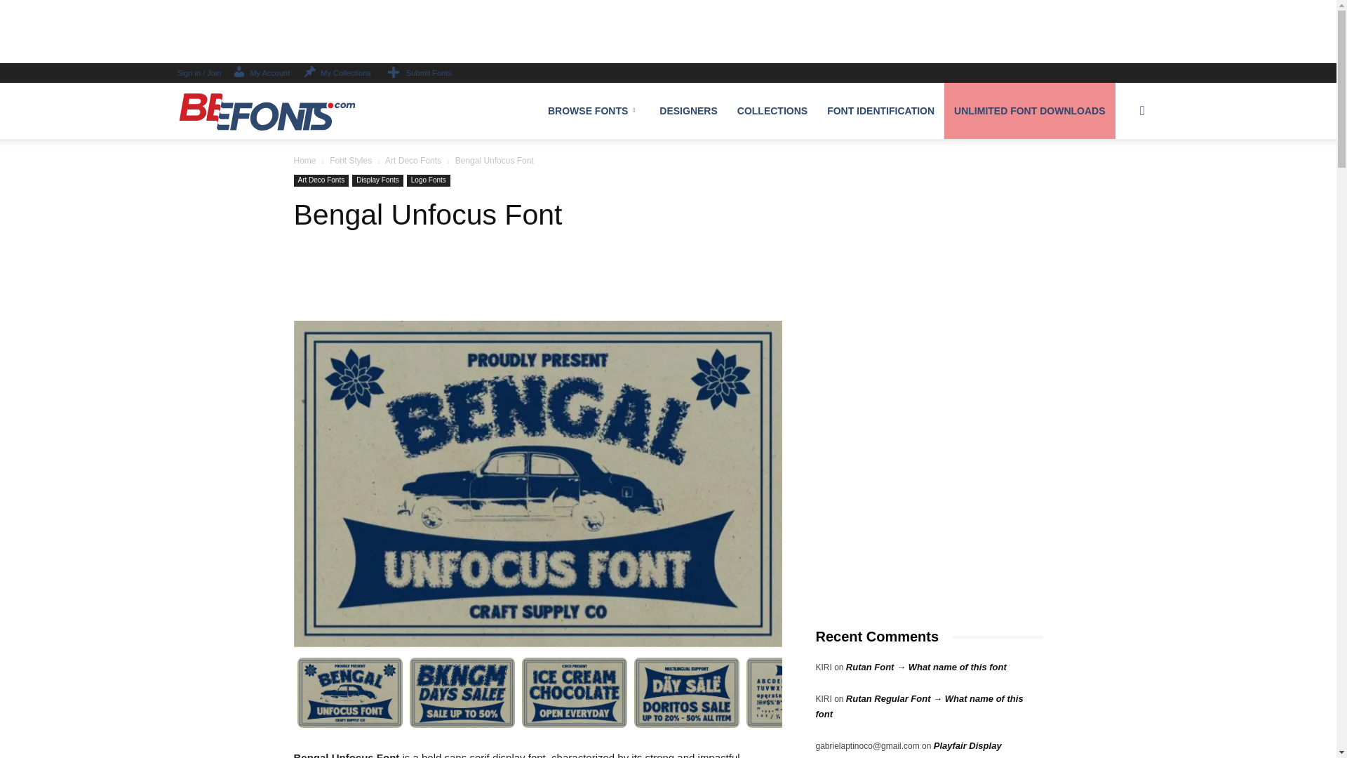 The height and width of the screenshot is (758, 1347). What do you see at coordinates (772, 110) in the screenshot?
I see `Font Collections` at bounding box center [772, 110].